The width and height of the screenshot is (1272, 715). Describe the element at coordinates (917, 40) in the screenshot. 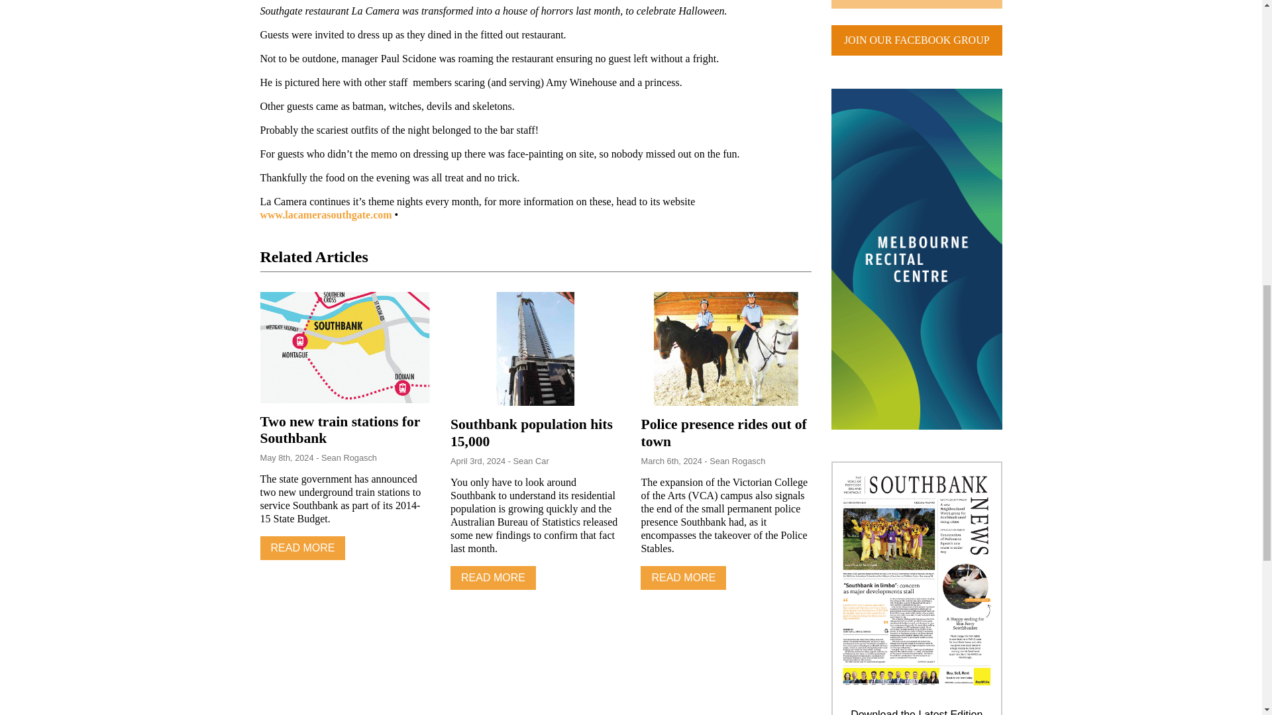

I see `JOIN OUR FACEBOOK GROUP` at that location.